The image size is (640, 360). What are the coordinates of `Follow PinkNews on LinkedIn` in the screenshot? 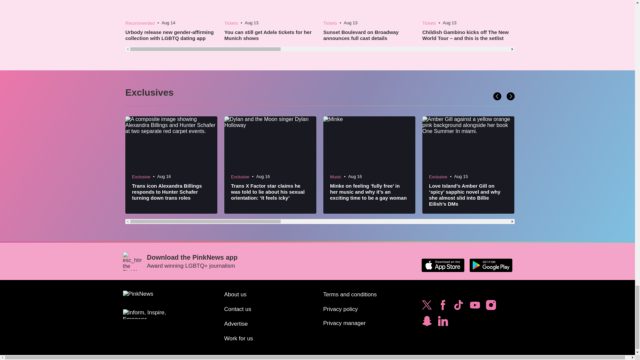 It's located at (443, 323).